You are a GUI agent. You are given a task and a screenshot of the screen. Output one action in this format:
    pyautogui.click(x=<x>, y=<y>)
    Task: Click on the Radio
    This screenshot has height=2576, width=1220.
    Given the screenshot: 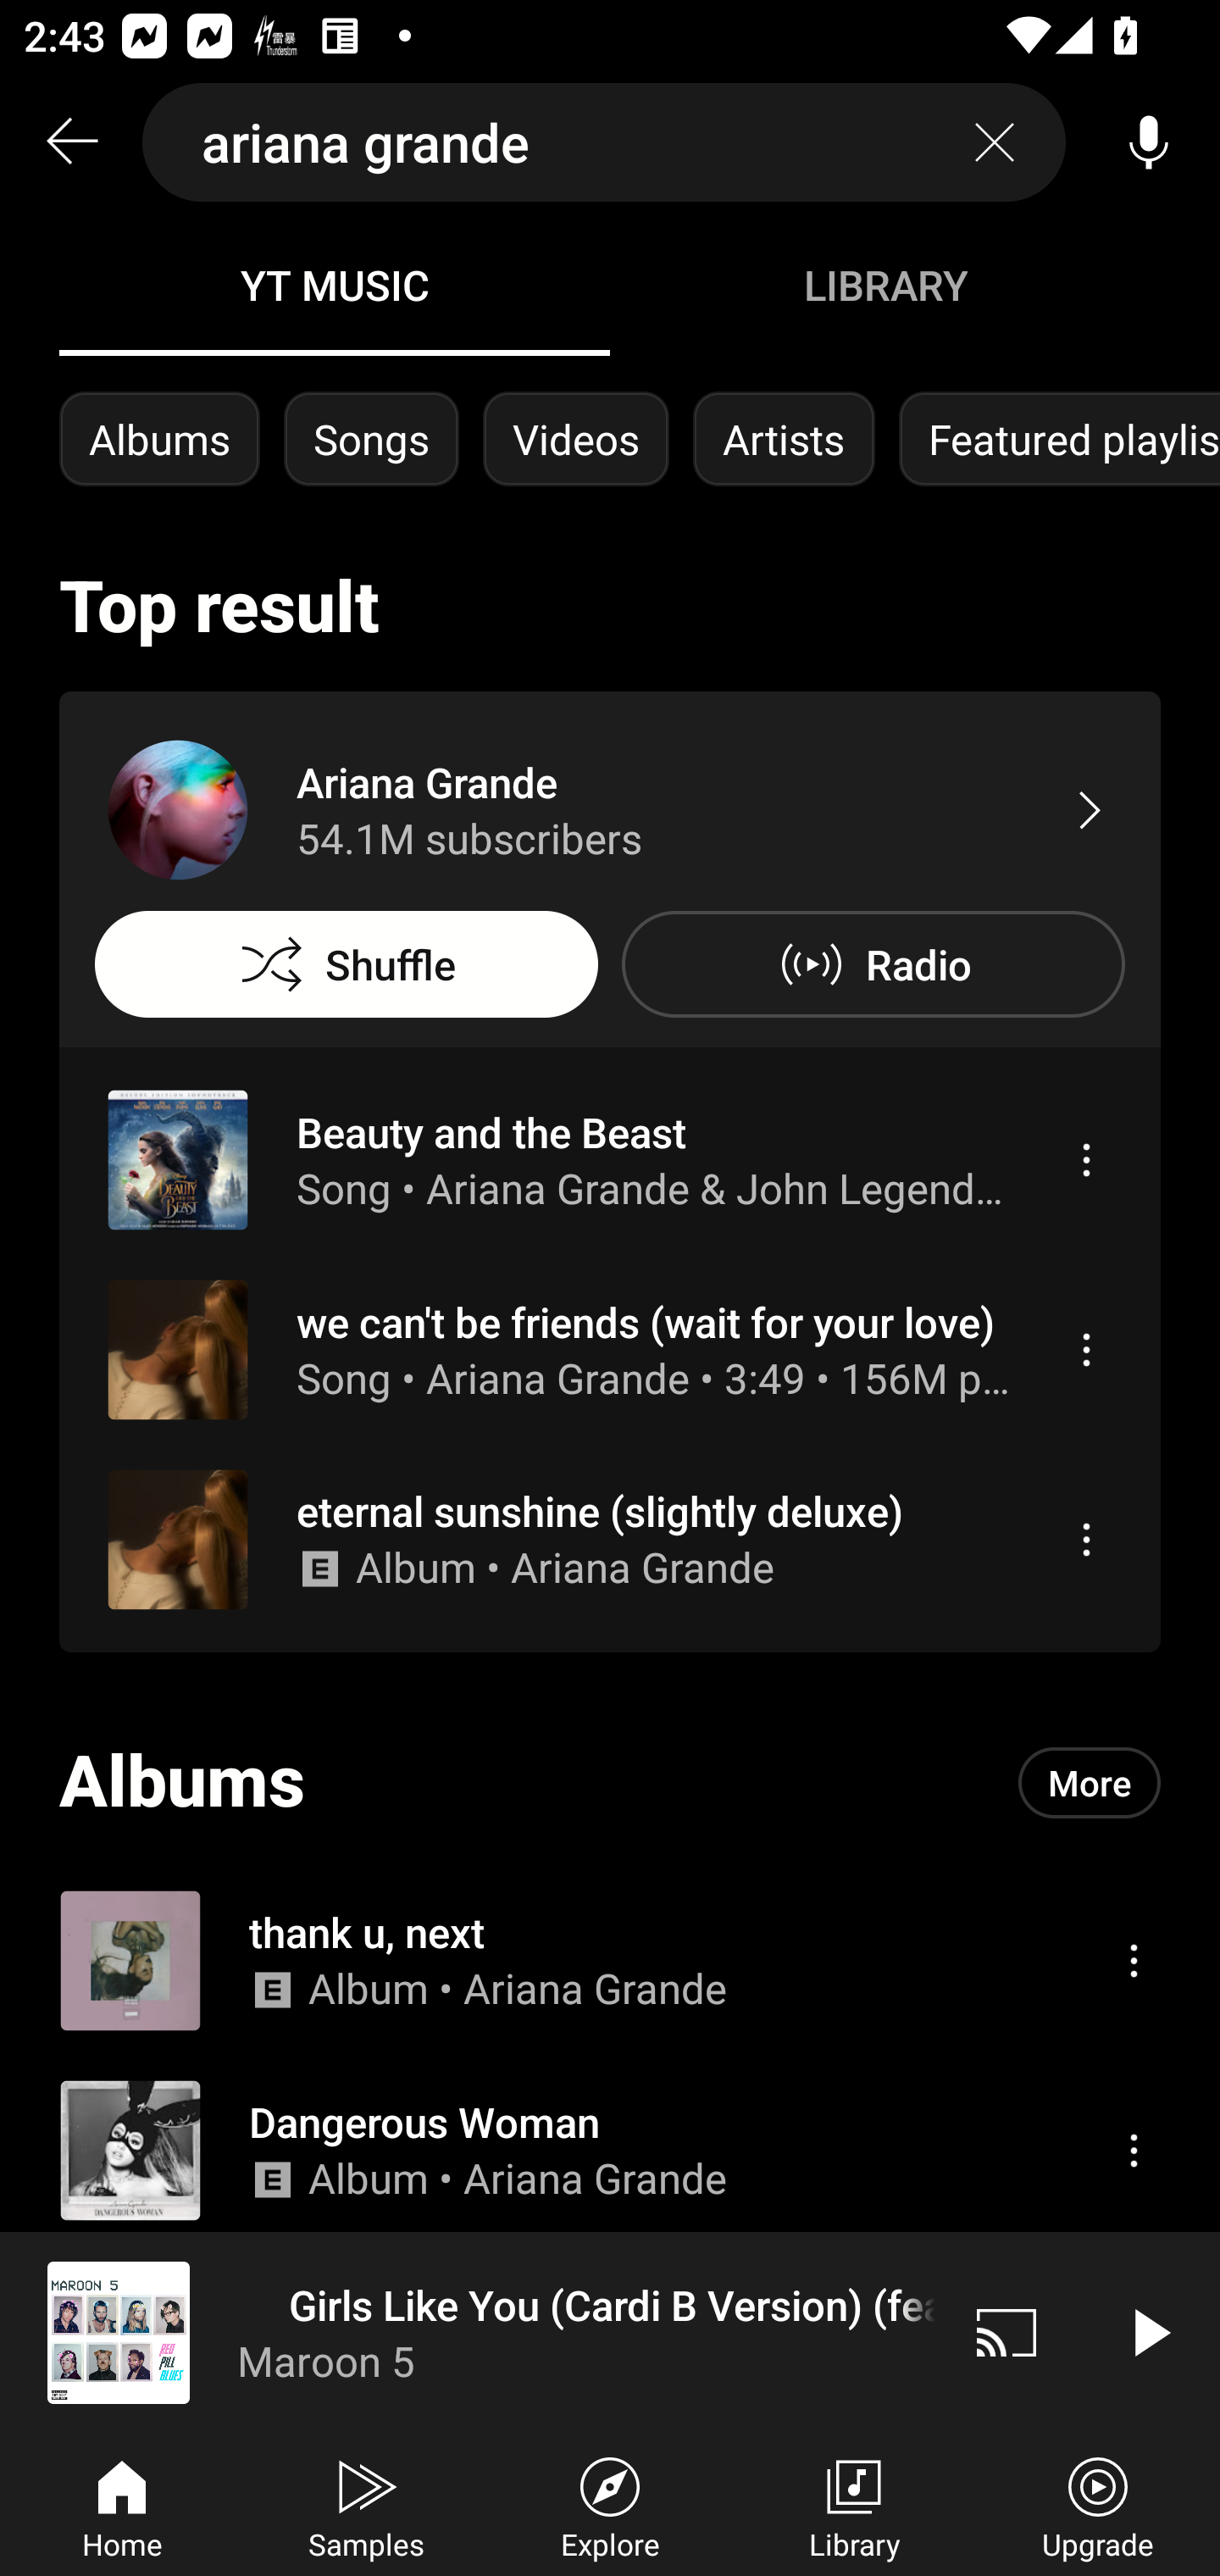 What is the action you would take?
    pyautogui.click(x=873, y=964)
    